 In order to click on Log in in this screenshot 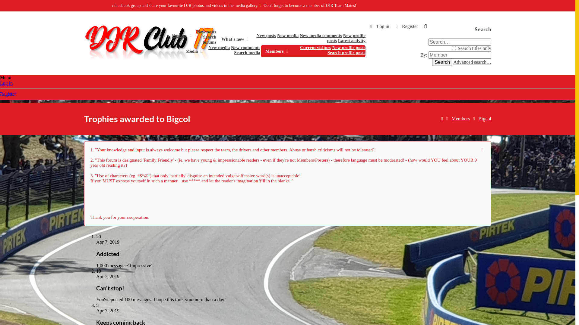, I will do `click(379, 26)`.